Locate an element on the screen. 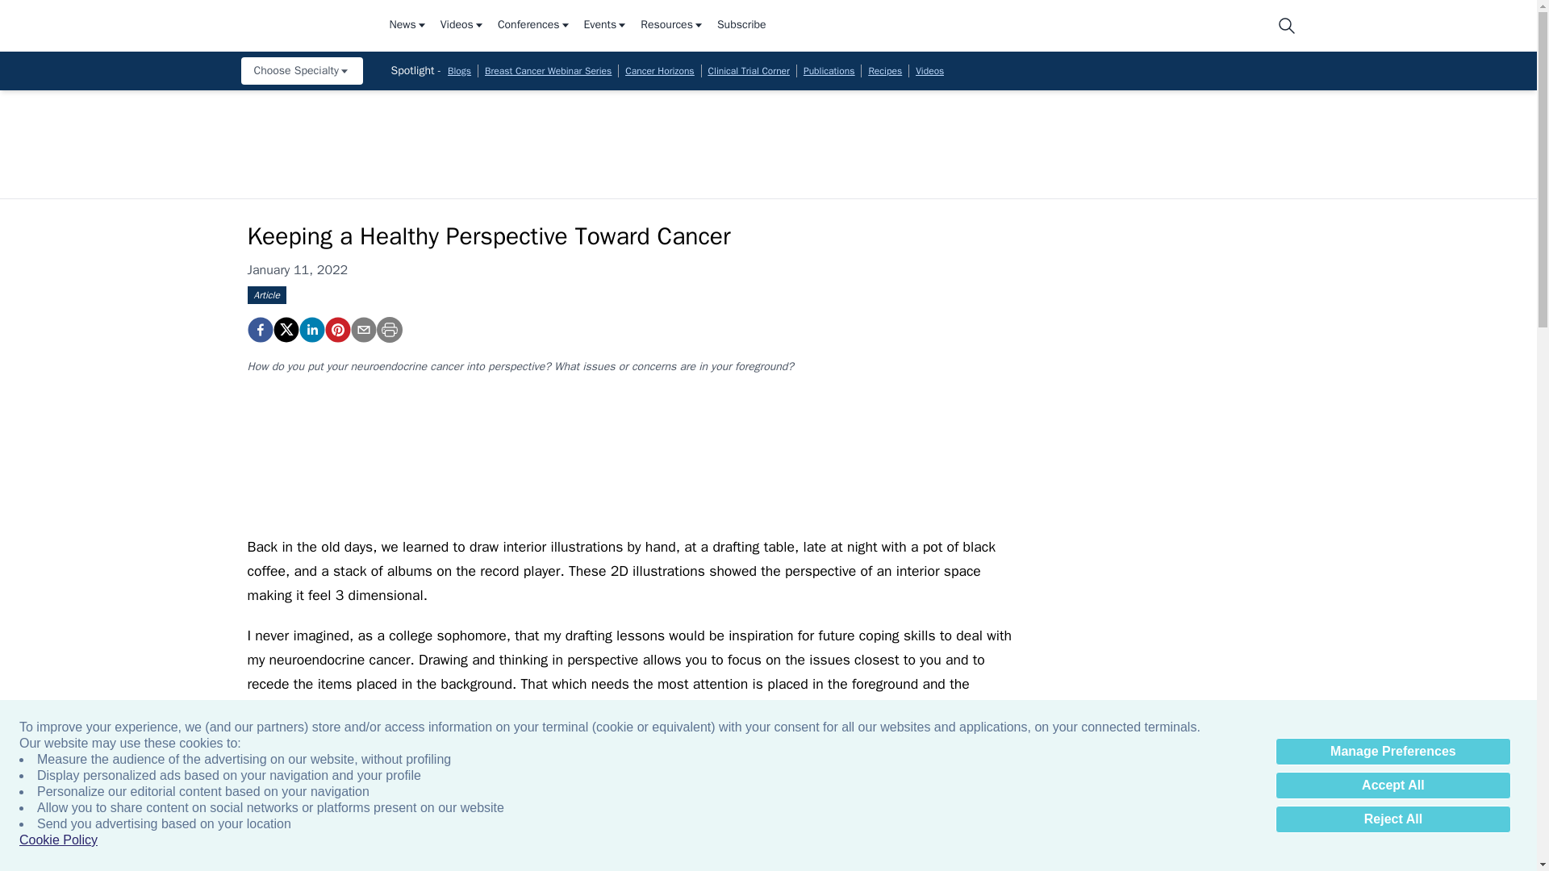  News is located at coordinates (407, 26).